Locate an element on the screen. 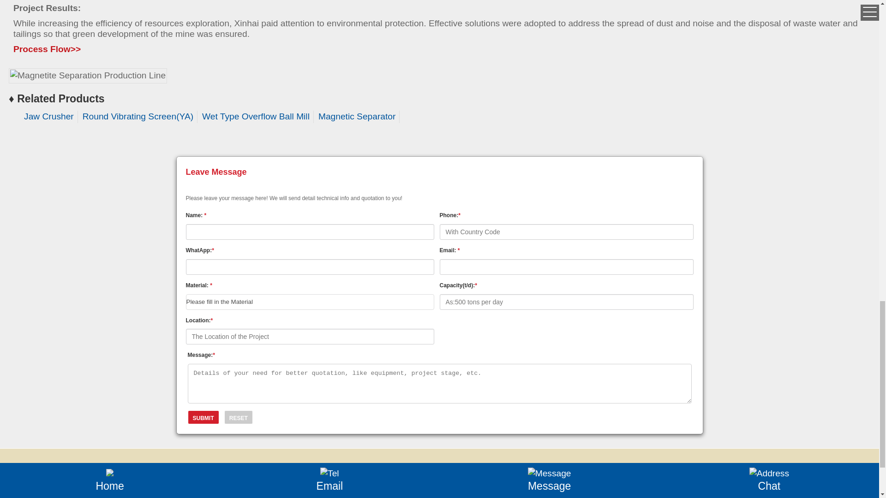 The width and height of the screenshot is (886, 498). Wet Type Overflow Ball Mill is located at coordinates (256, 116).